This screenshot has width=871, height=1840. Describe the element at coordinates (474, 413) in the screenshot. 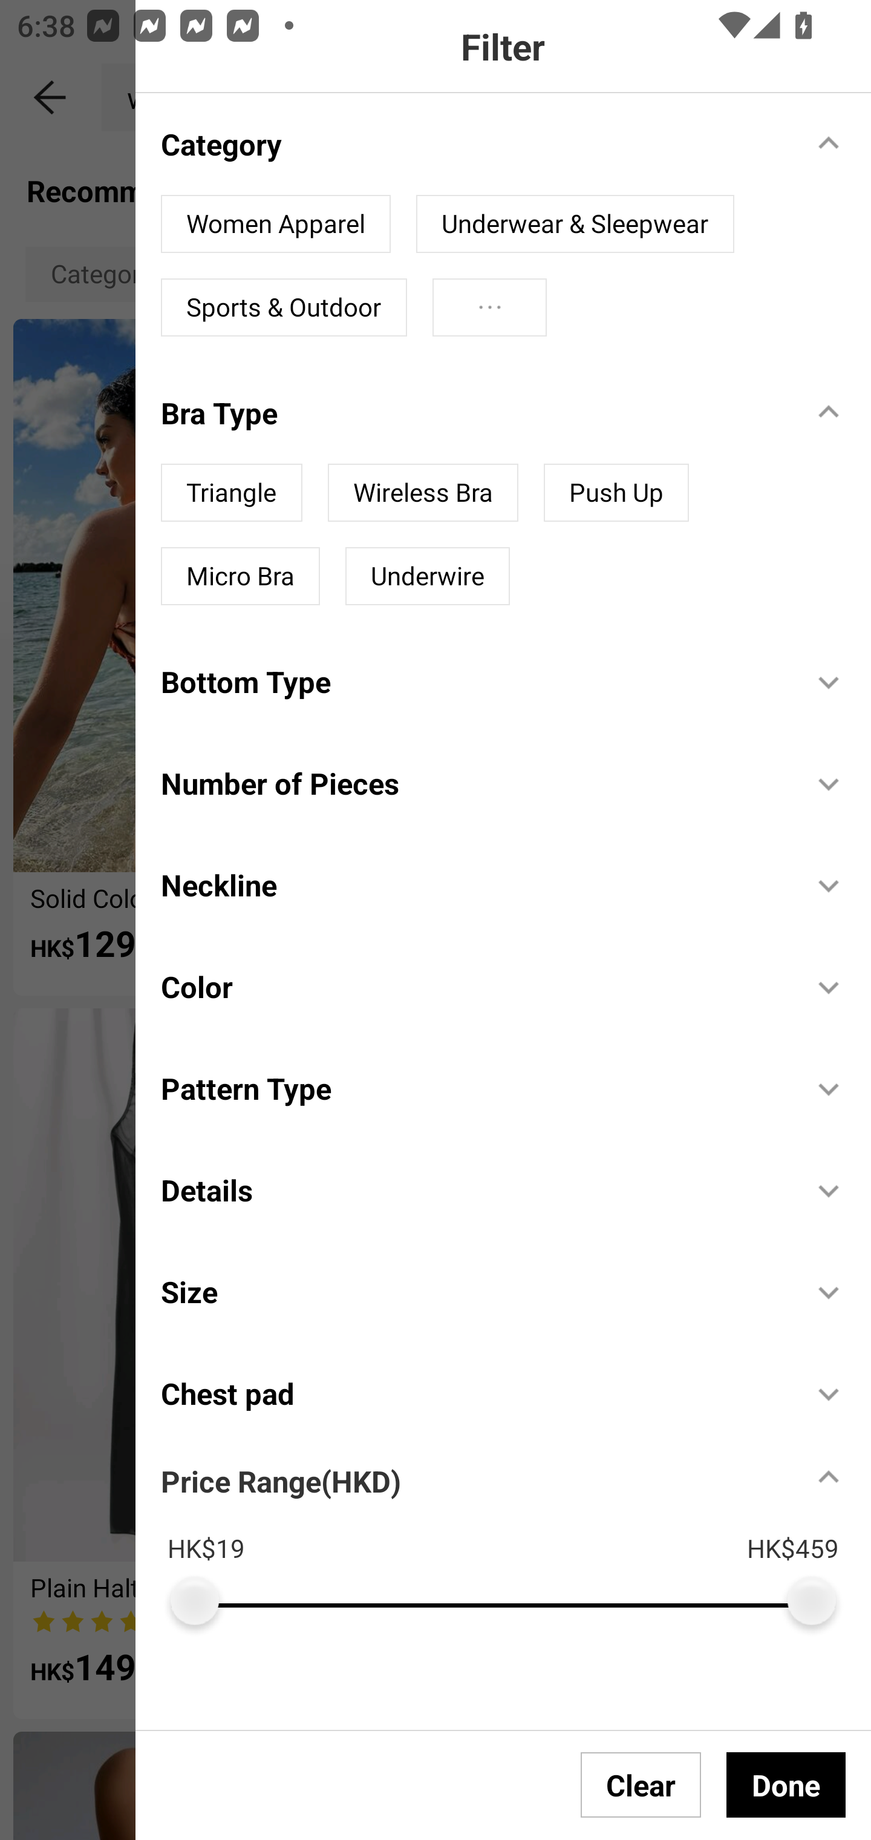

I see `Bra Type` at that location.